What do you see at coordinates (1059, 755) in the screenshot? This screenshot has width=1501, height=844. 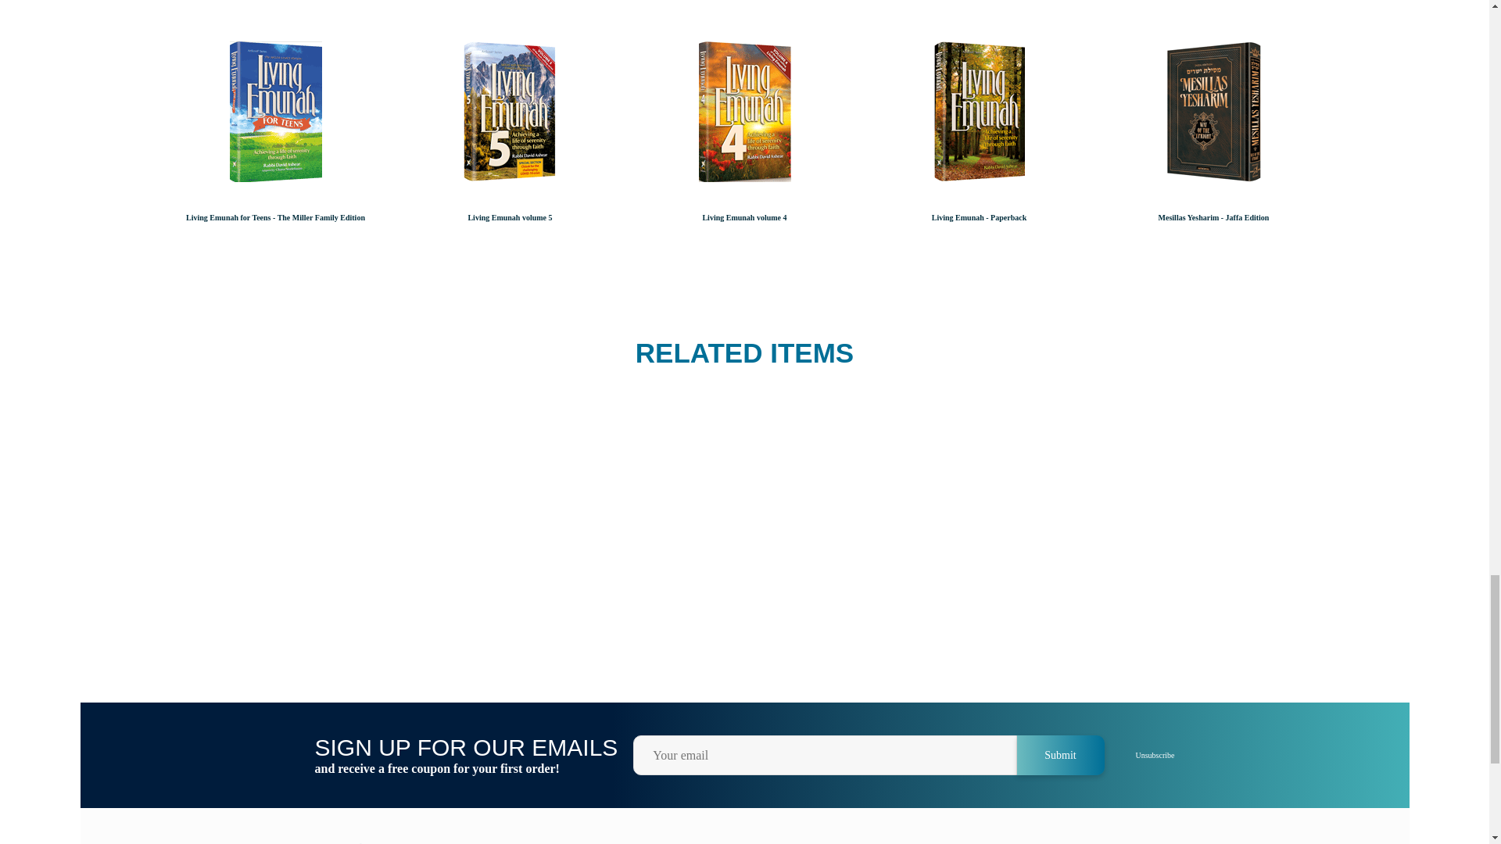 I see `Submit` at bounding box center [1059, 755].